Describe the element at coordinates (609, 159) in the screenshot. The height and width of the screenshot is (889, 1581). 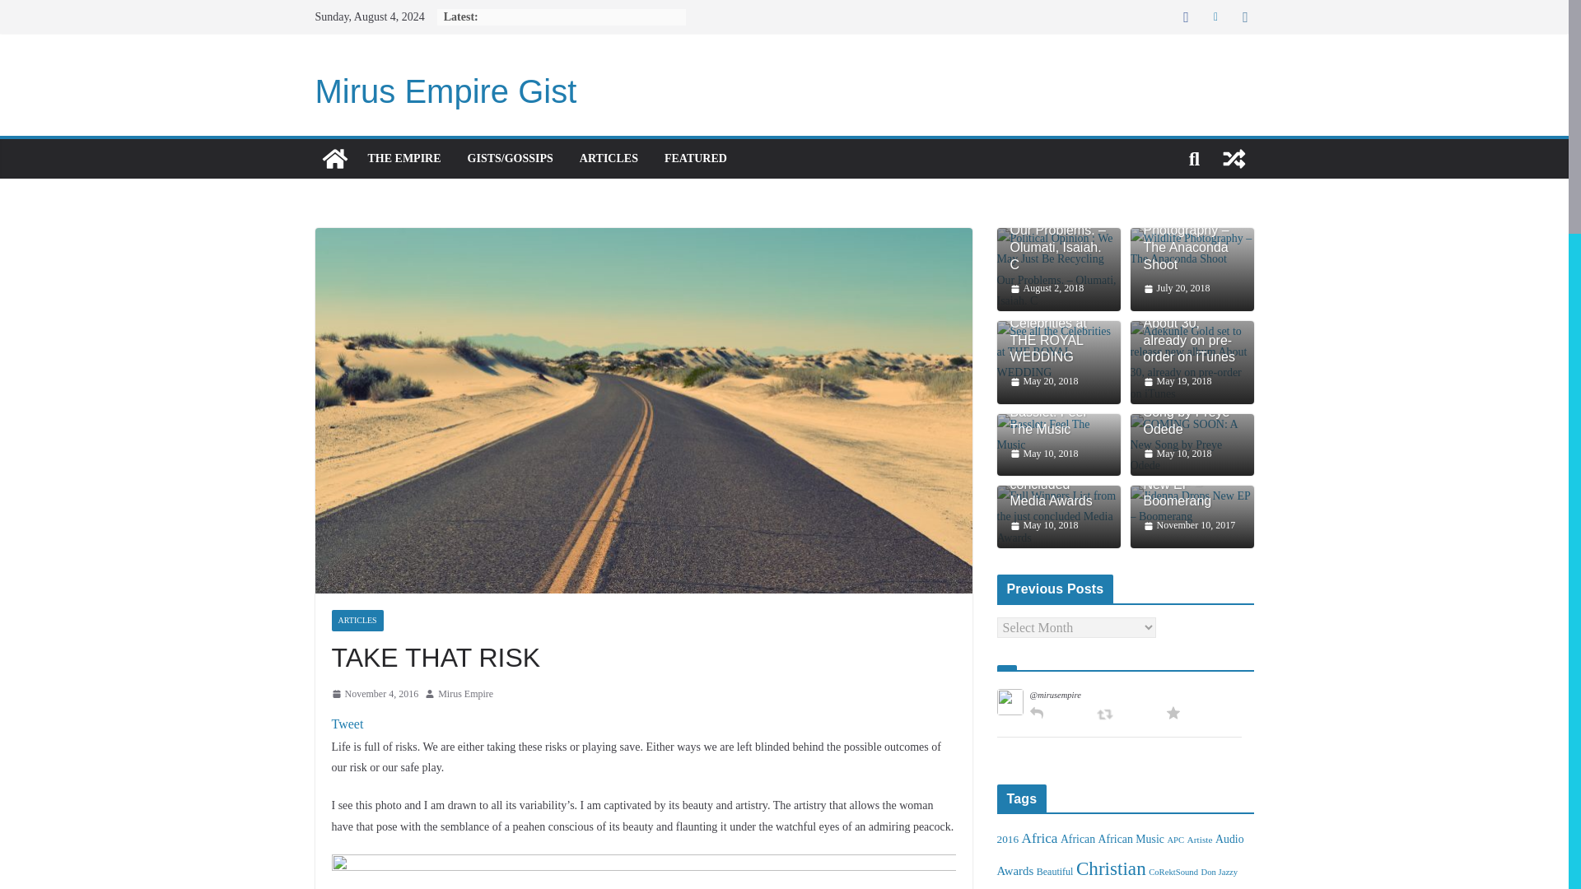
I see `ARTICLES` at that location.